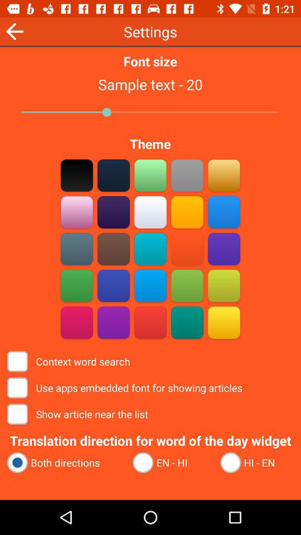 The image size is (301, 535). What do you see at coordinates (187, 212) in the screenshot?
I see `yellow` at bounding box center [187, 212].